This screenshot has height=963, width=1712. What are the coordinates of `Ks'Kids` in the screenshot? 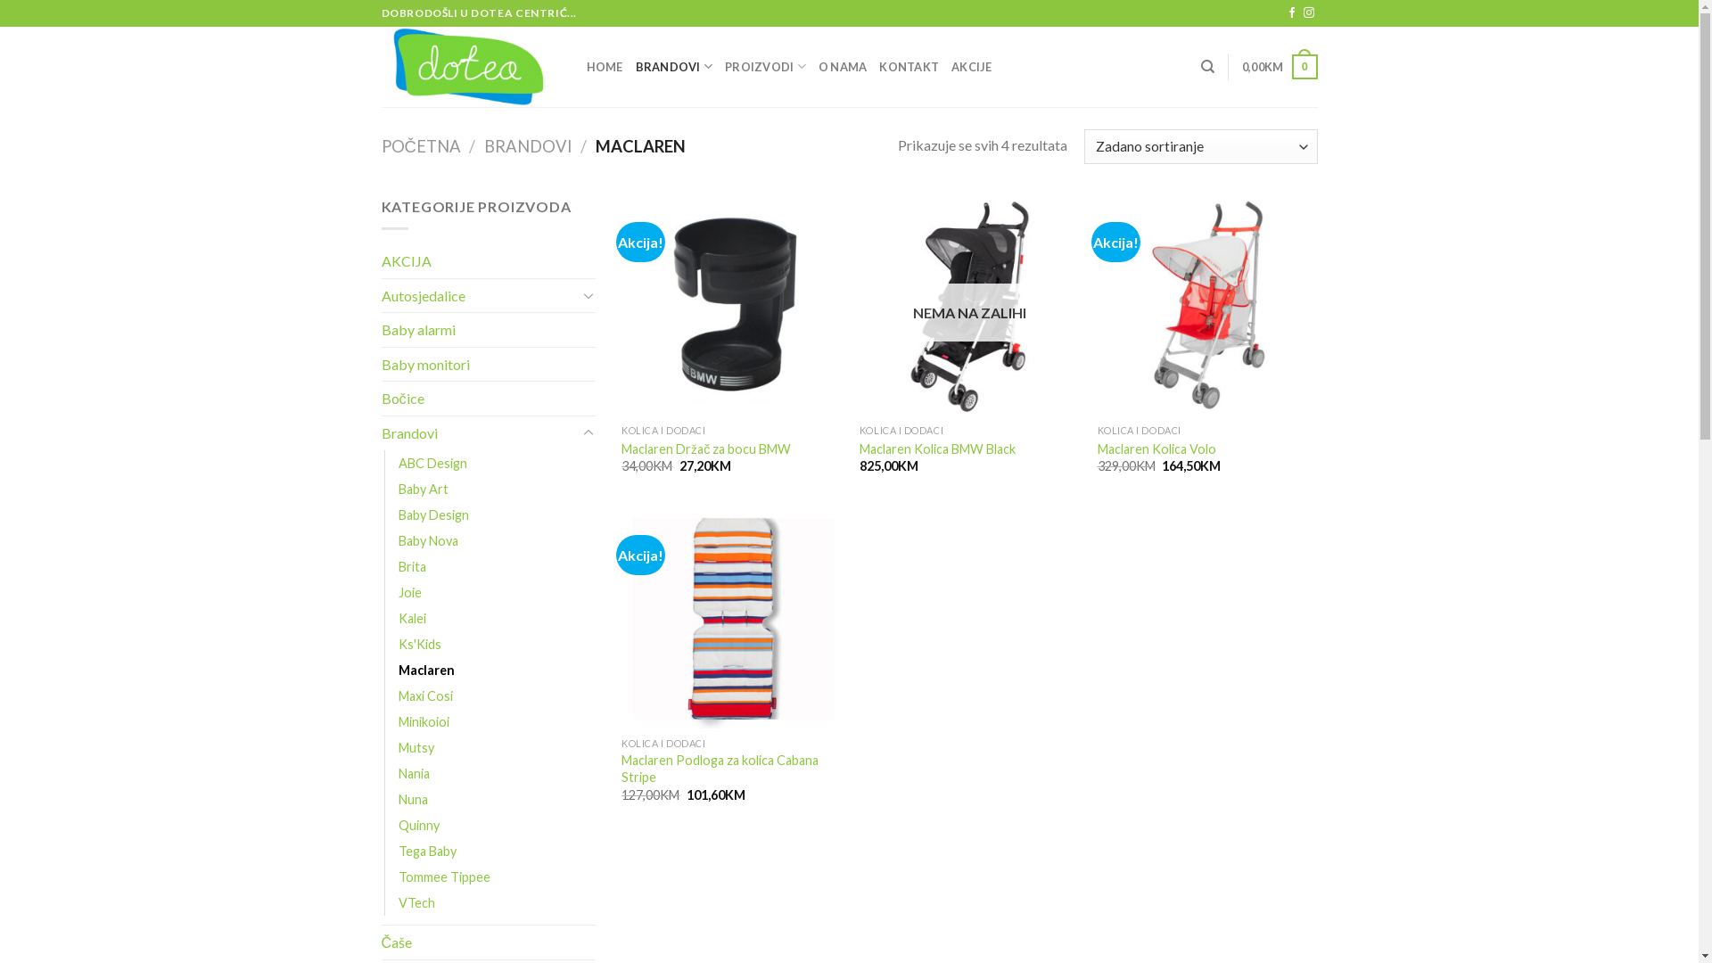 It's located at (419, 644).